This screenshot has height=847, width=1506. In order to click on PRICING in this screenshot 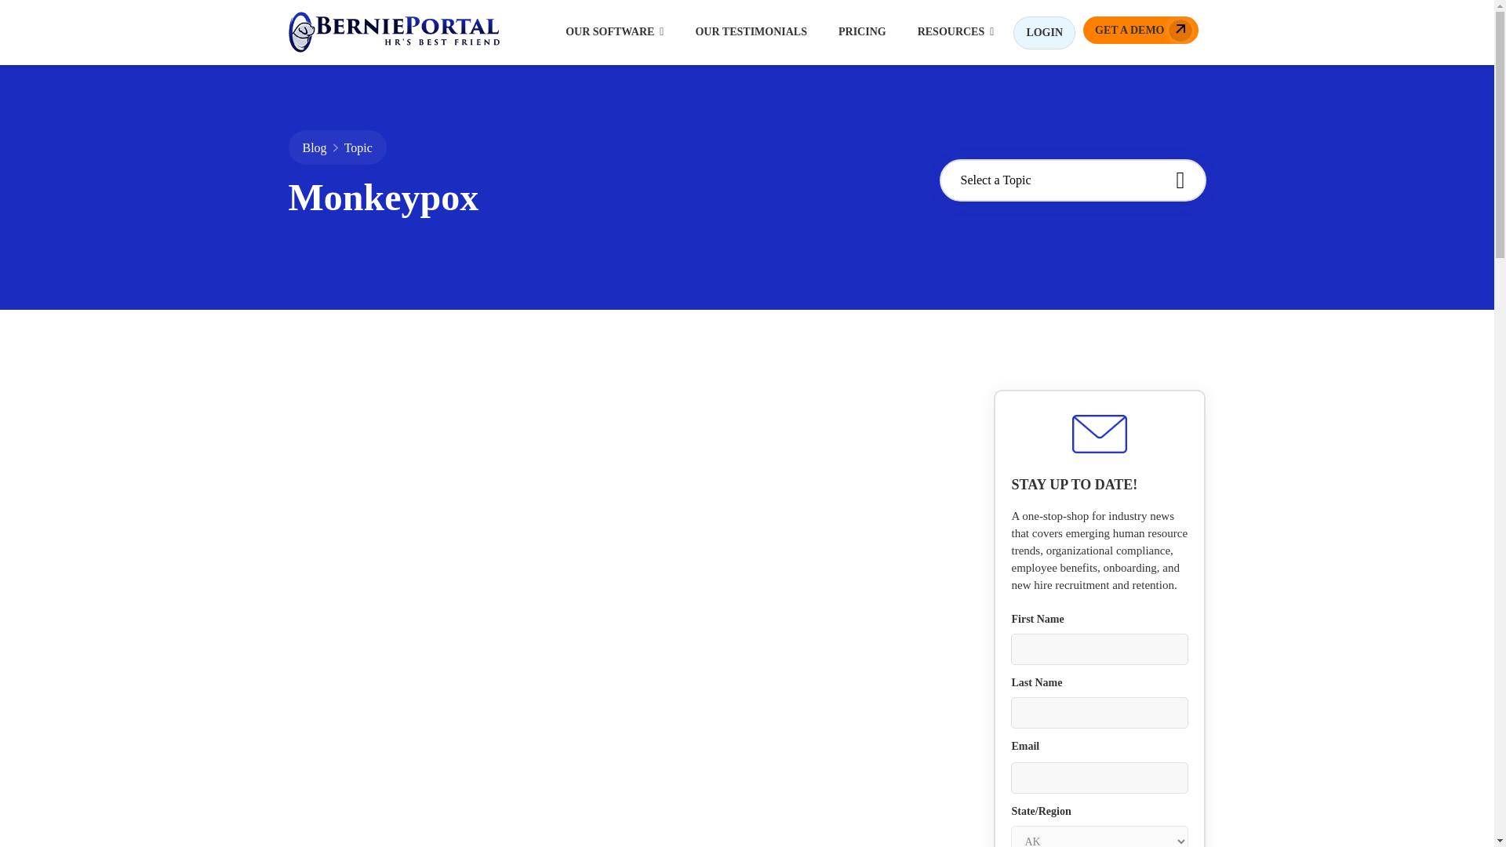, I will do `click(862, 31)`.